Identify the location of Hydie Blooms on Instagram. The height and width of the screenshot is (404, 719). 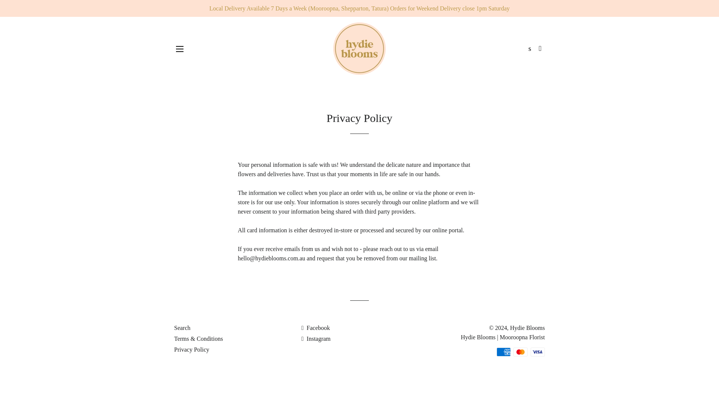
(316, 339).